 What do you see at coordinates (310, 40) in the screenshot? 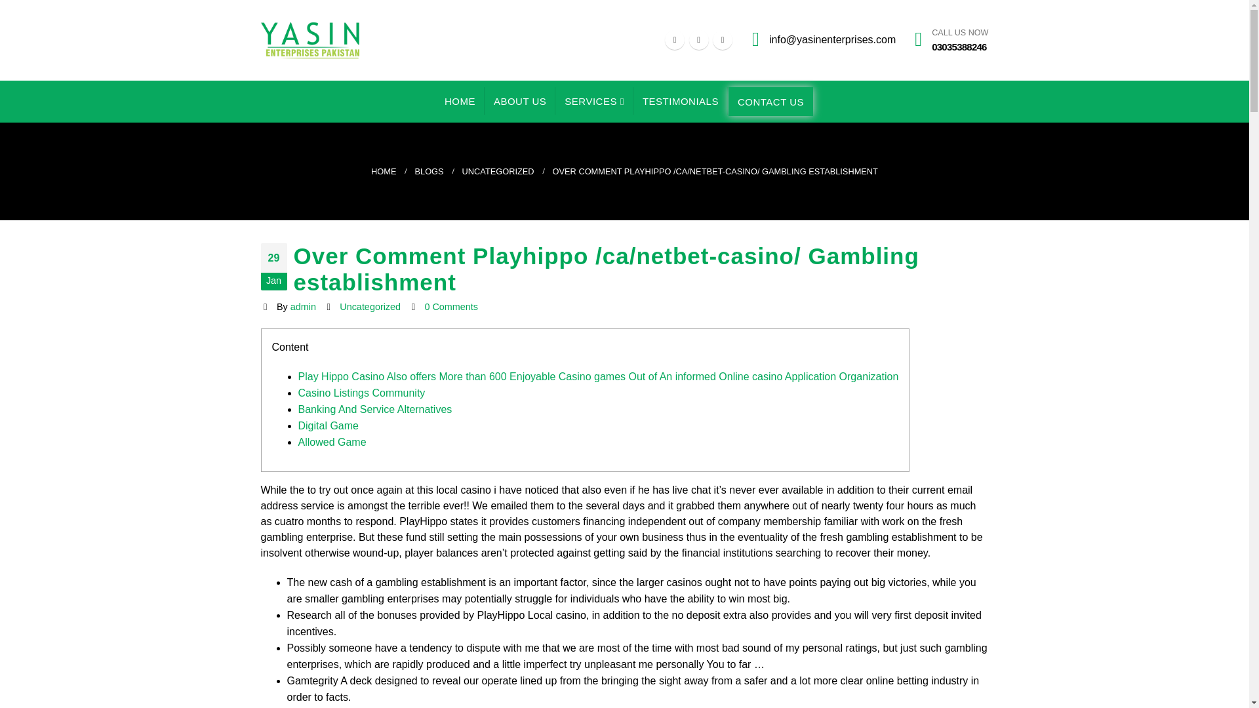
I see `YASIN ENTERPRISES PAKISTAN - ` at bounding box center [310, 40].